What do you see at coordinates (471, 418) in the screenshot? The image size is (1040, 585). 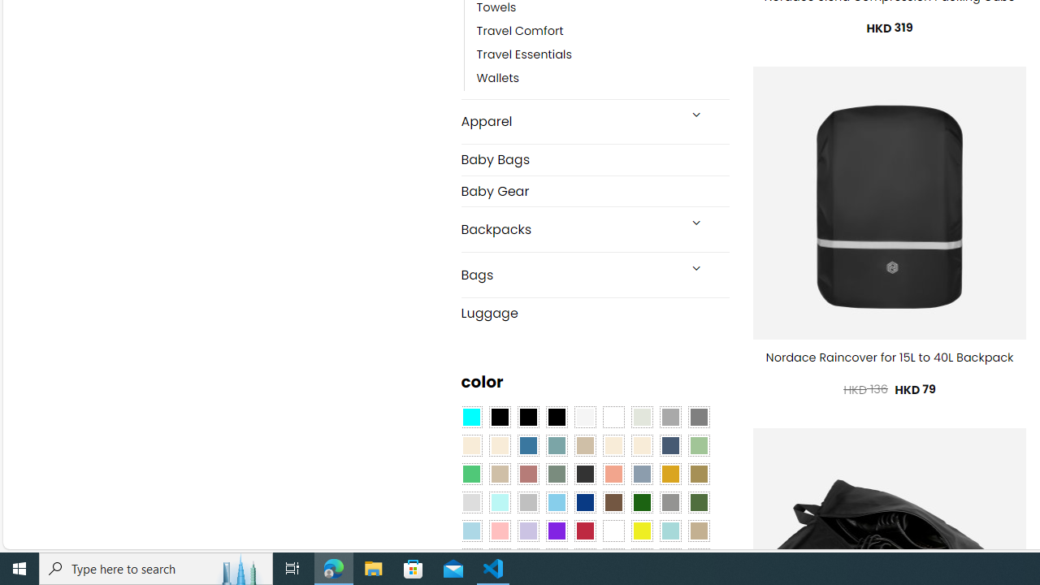 I see `Aqua Blue` at bounding box center [471, 418].